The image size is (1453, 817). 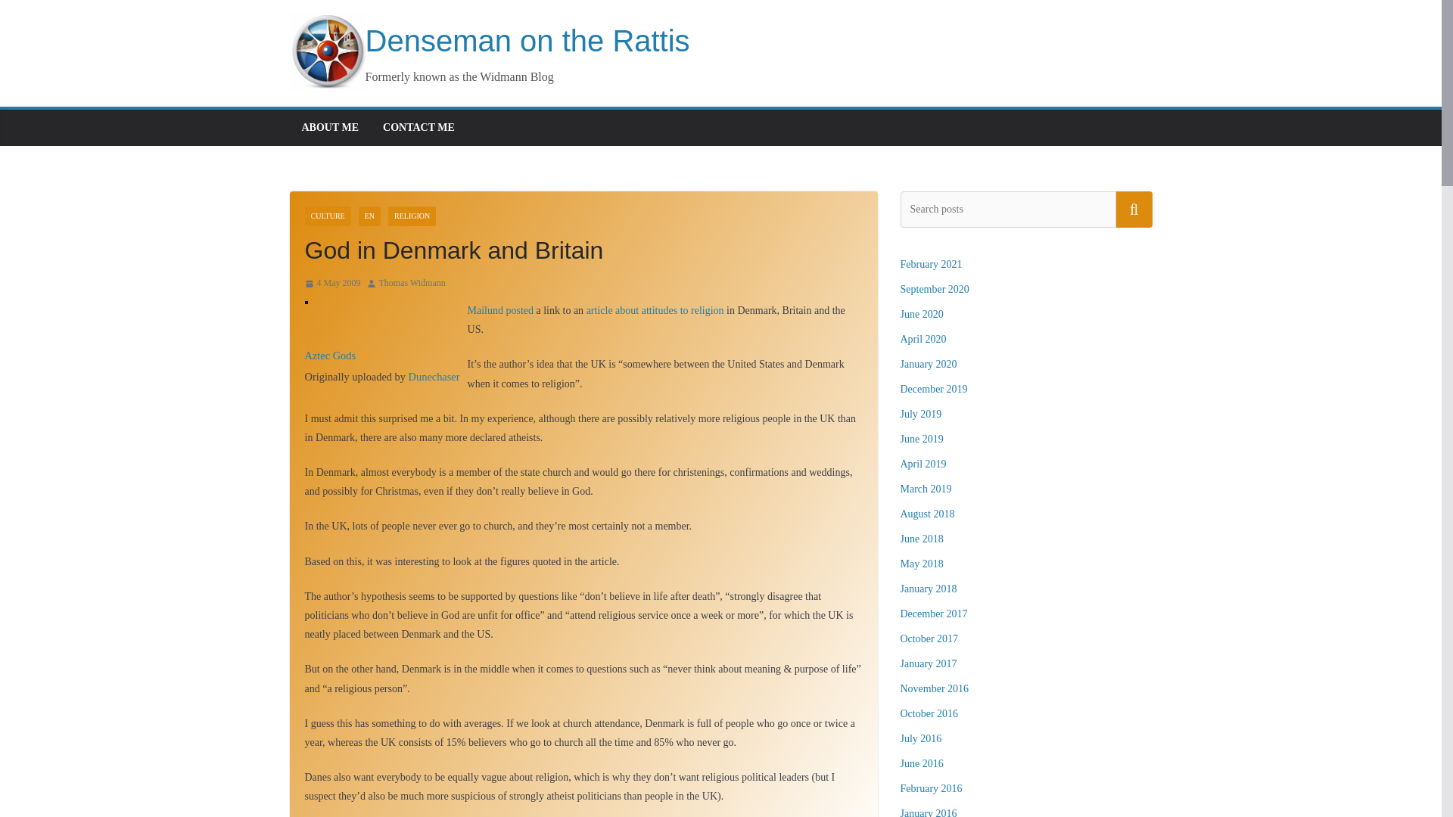 I want to click on 20:58, so click(x=331, y=283).